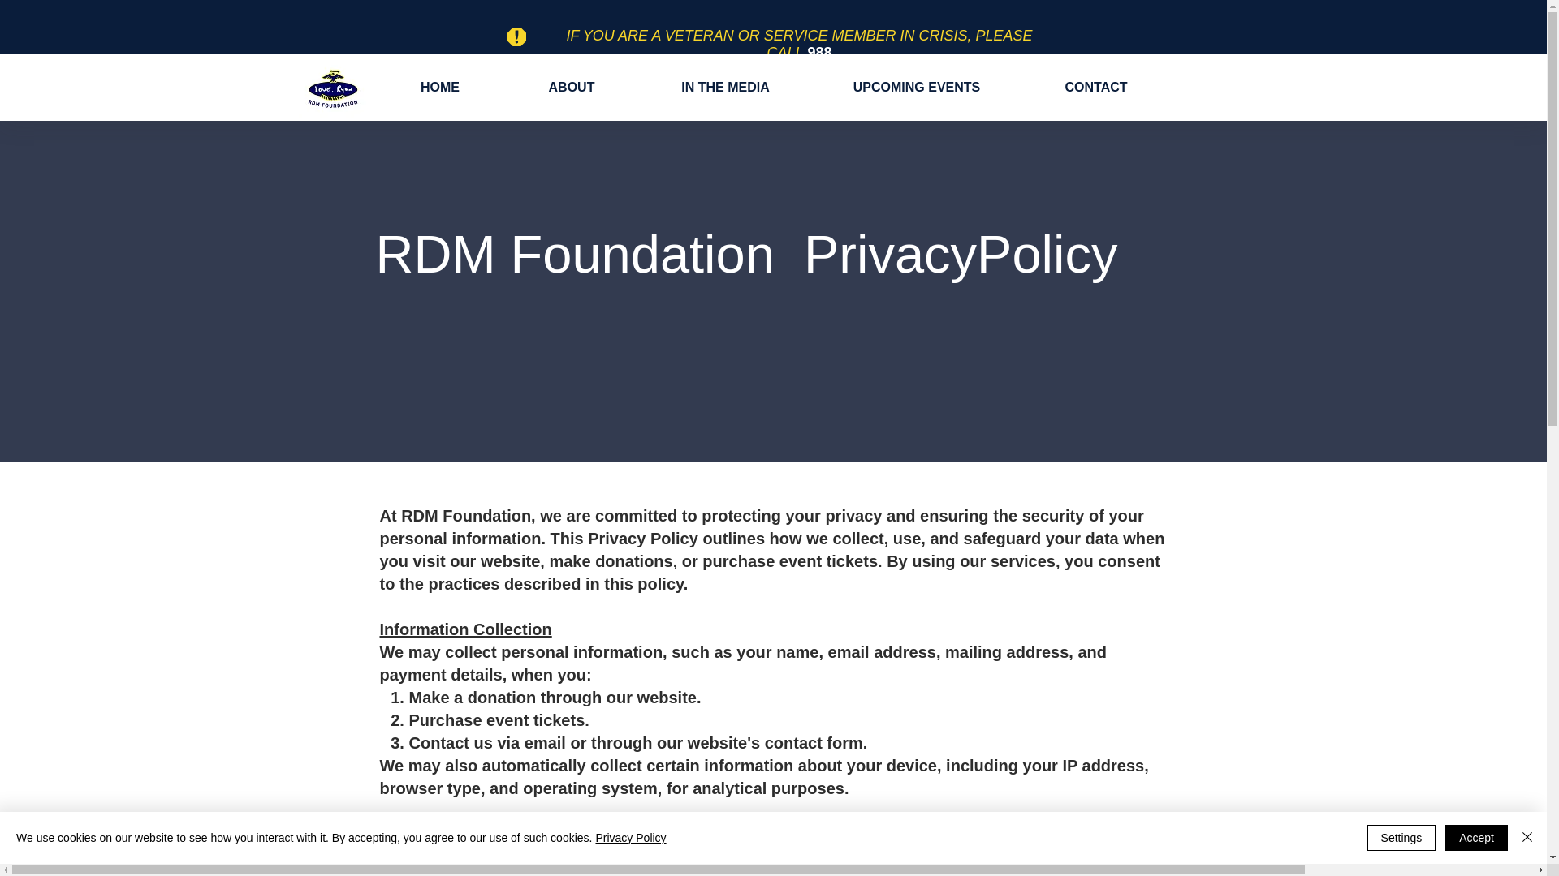 Image resolution: width=1559 pixels, height=876 pixels. I want to click on ABOUT, so click(572, 87).